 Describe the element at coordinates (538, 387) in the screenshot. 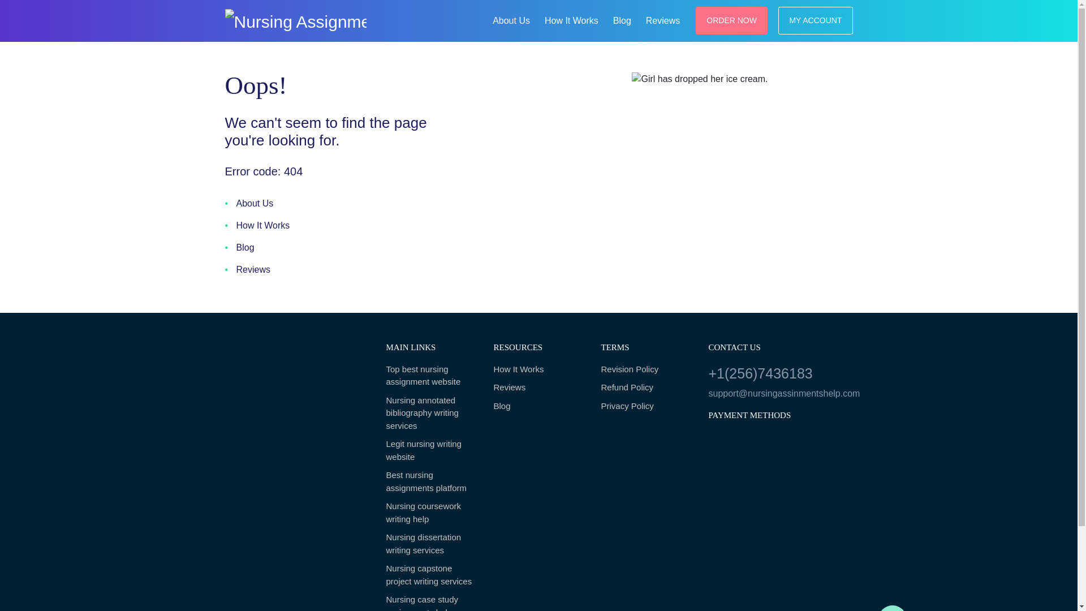

I see `Reviews` at that location.